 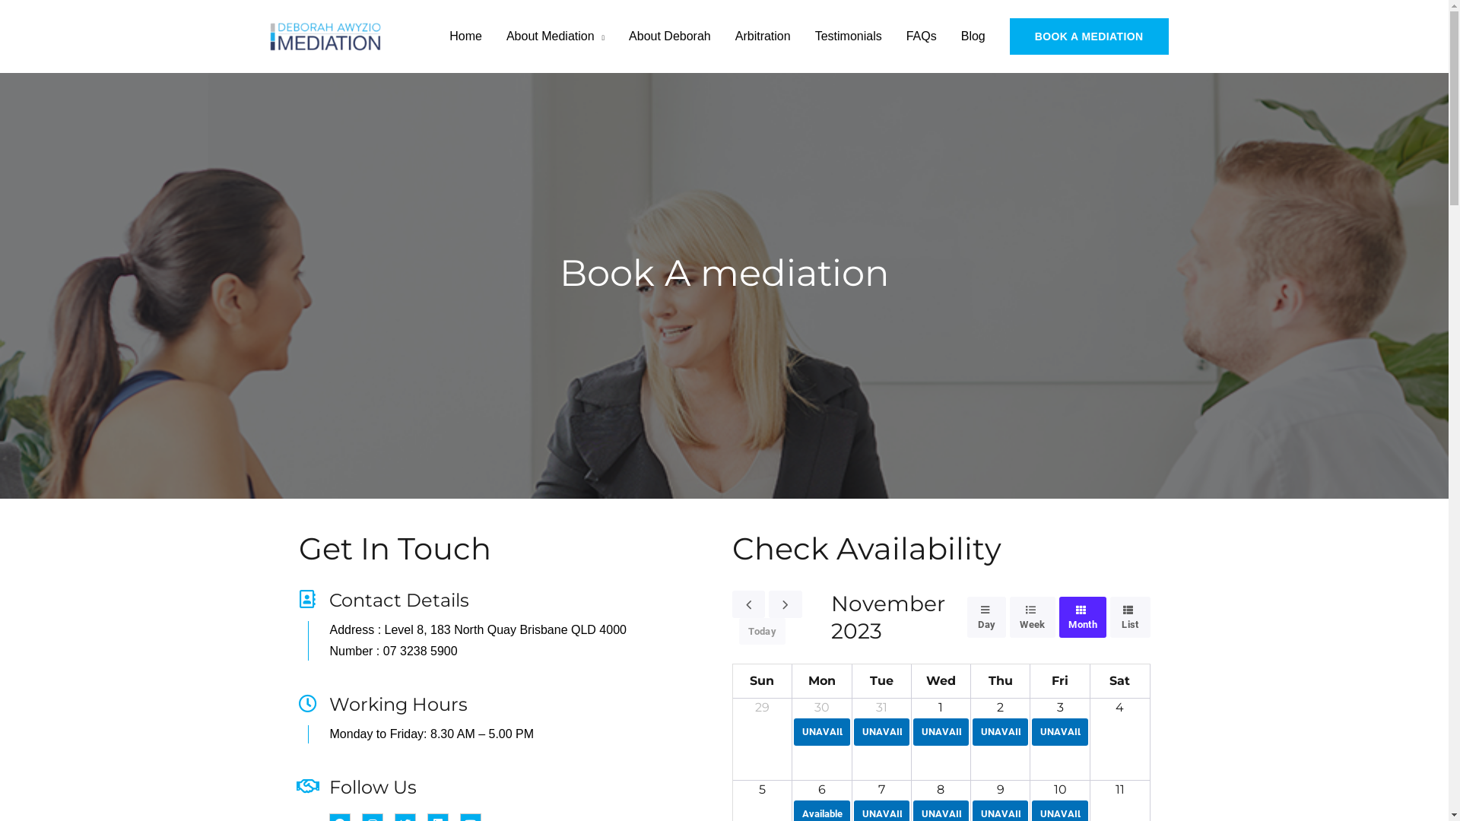 I want to click on UNAVAILABLE, so click(x=882, y=732).